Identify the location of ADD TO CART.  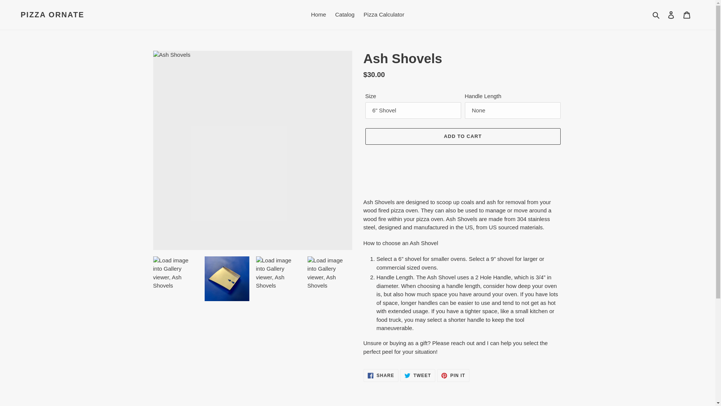
(671, 15).